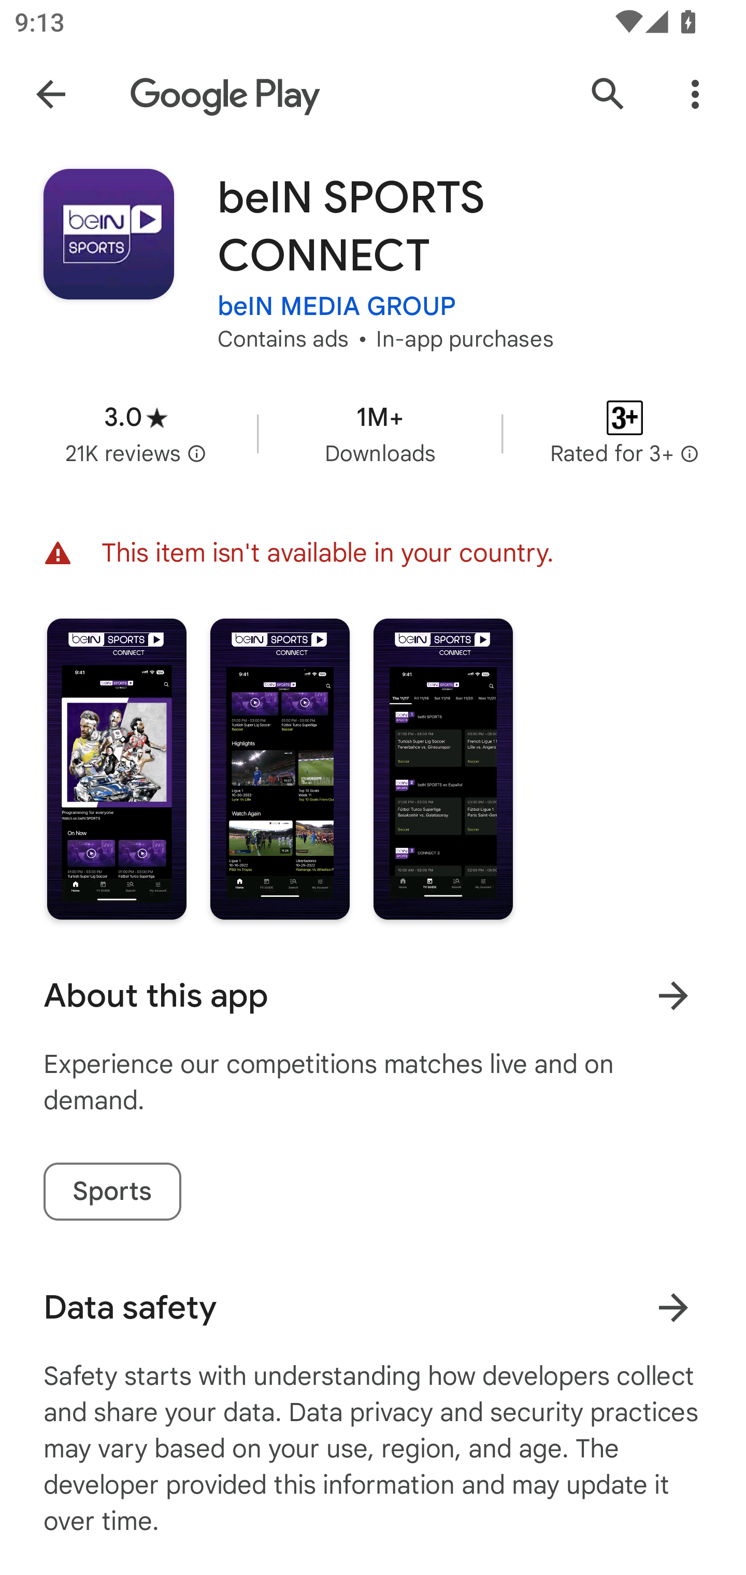 This screenshot has height=1575, width=746. I want to click on More Options, so click(695, 94).